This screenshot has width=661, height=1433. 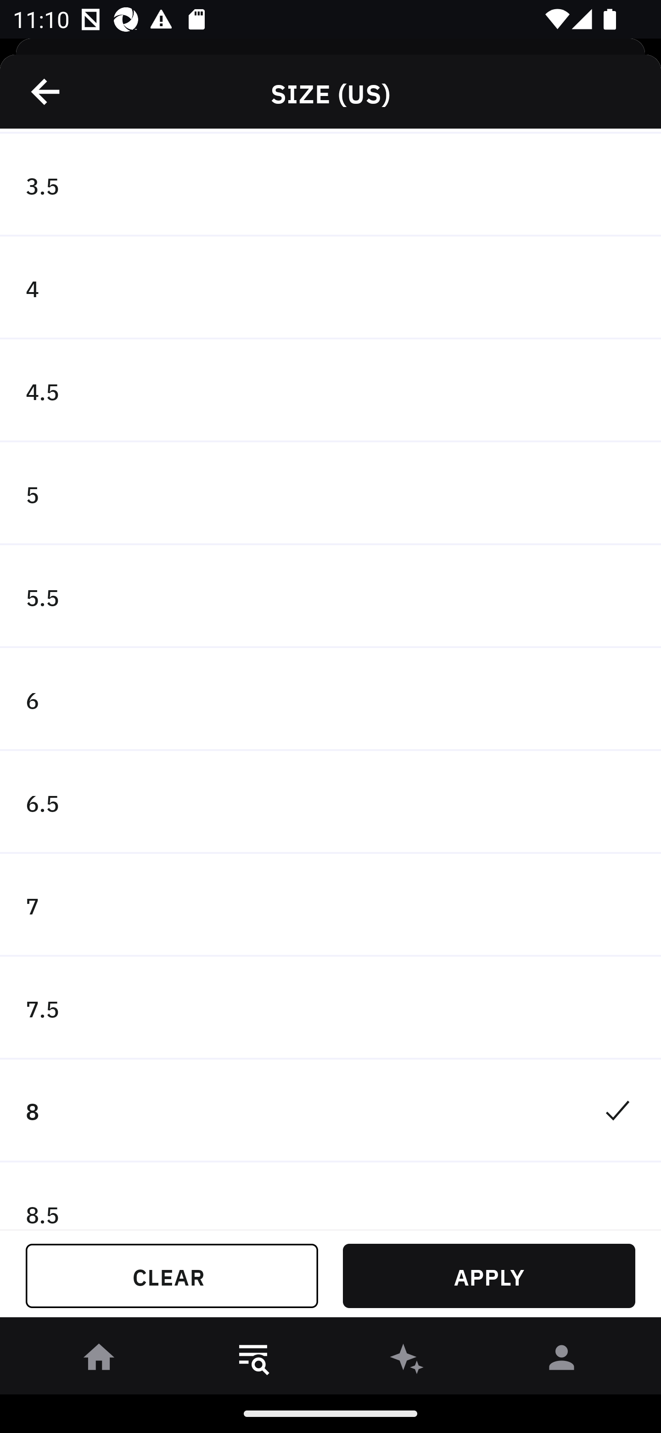 I want to click on , so click(x=46, y=91).